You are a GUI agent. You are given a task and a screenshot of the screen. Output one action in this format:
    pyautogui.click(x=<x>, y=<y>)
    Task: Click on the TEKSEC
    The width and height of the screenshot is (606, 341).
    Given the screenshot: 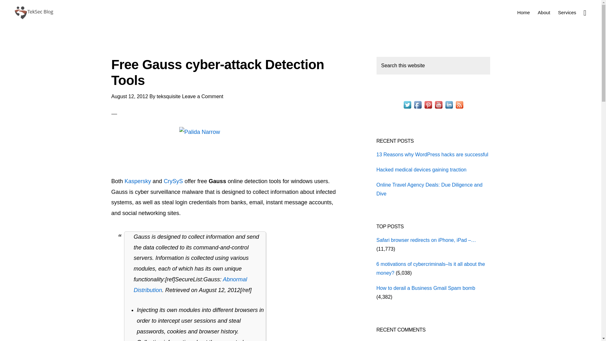 What is the action you would take?
    pyautogui.click(x=33, y=13)
    